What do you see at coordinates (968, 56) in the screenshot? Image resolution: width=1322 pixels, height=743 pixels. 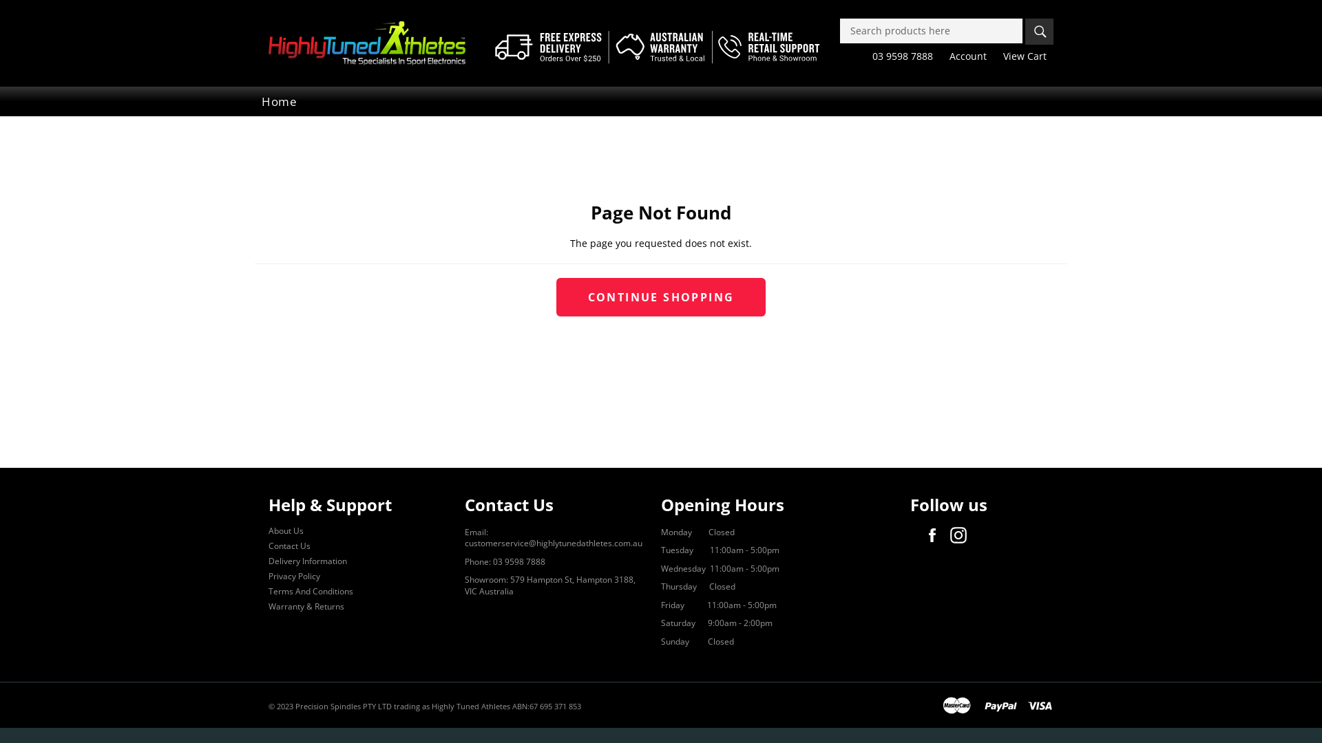 I see `Account` at bounding box center [968, 56].